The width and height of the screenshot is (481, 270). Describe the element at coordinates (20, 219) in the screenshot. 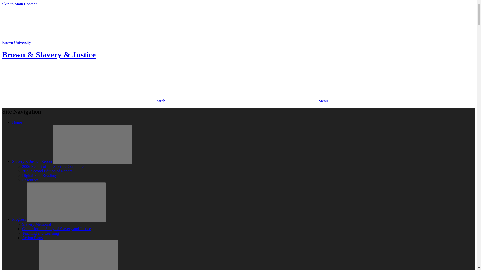

I see `Progress` at that location.